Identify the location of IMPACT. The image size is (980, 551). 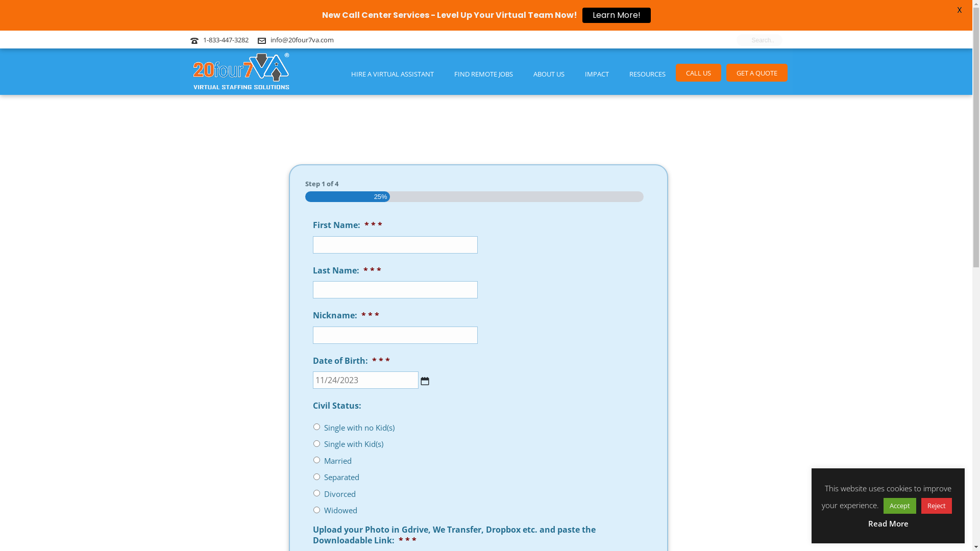
(597, 71).